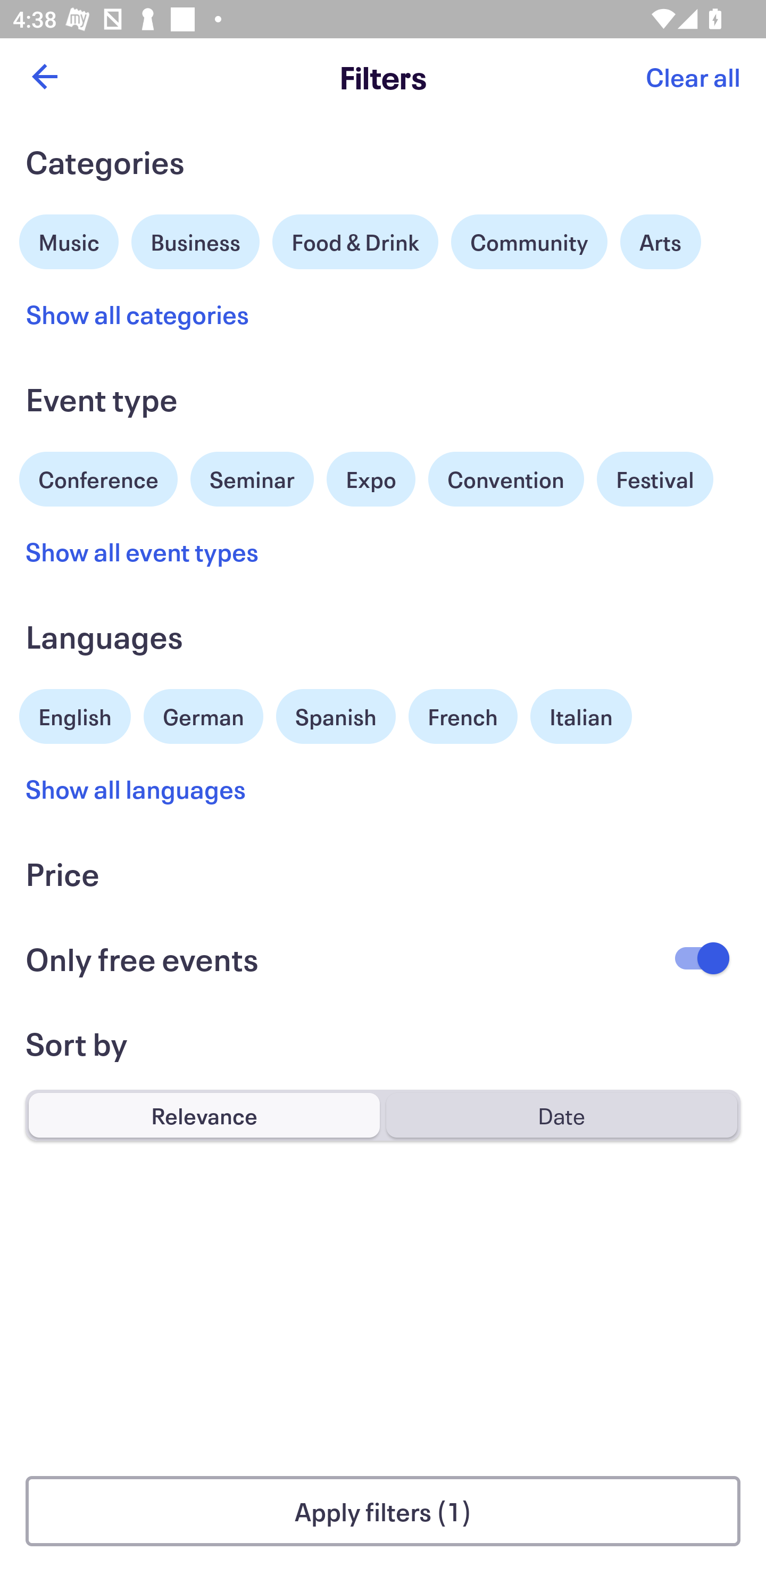 The image size is (766, 1575). What do you see at coordinates (505, 479) in the screenshot?
I see `Convention` at bounding box center [505, 479].